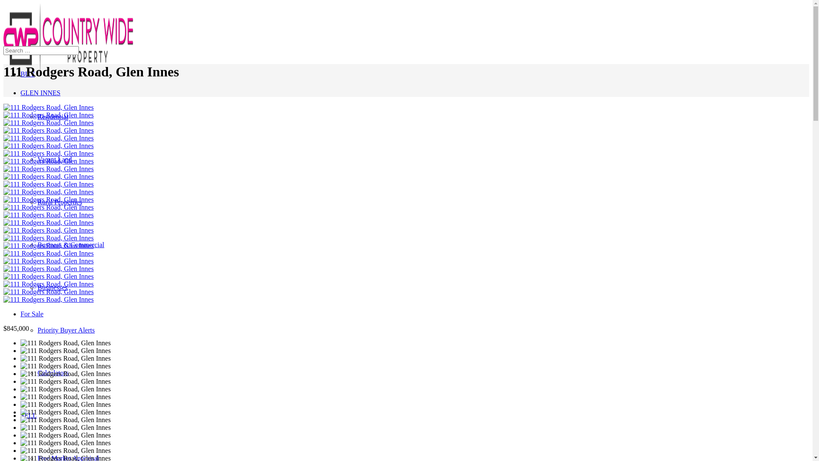 This screenshot has height=461, width=819. What do you see at coordinates (49, 269) in the screenshot?
I see `111 Rodgers Road, Glen Innes` at bounding box center [49, 269].